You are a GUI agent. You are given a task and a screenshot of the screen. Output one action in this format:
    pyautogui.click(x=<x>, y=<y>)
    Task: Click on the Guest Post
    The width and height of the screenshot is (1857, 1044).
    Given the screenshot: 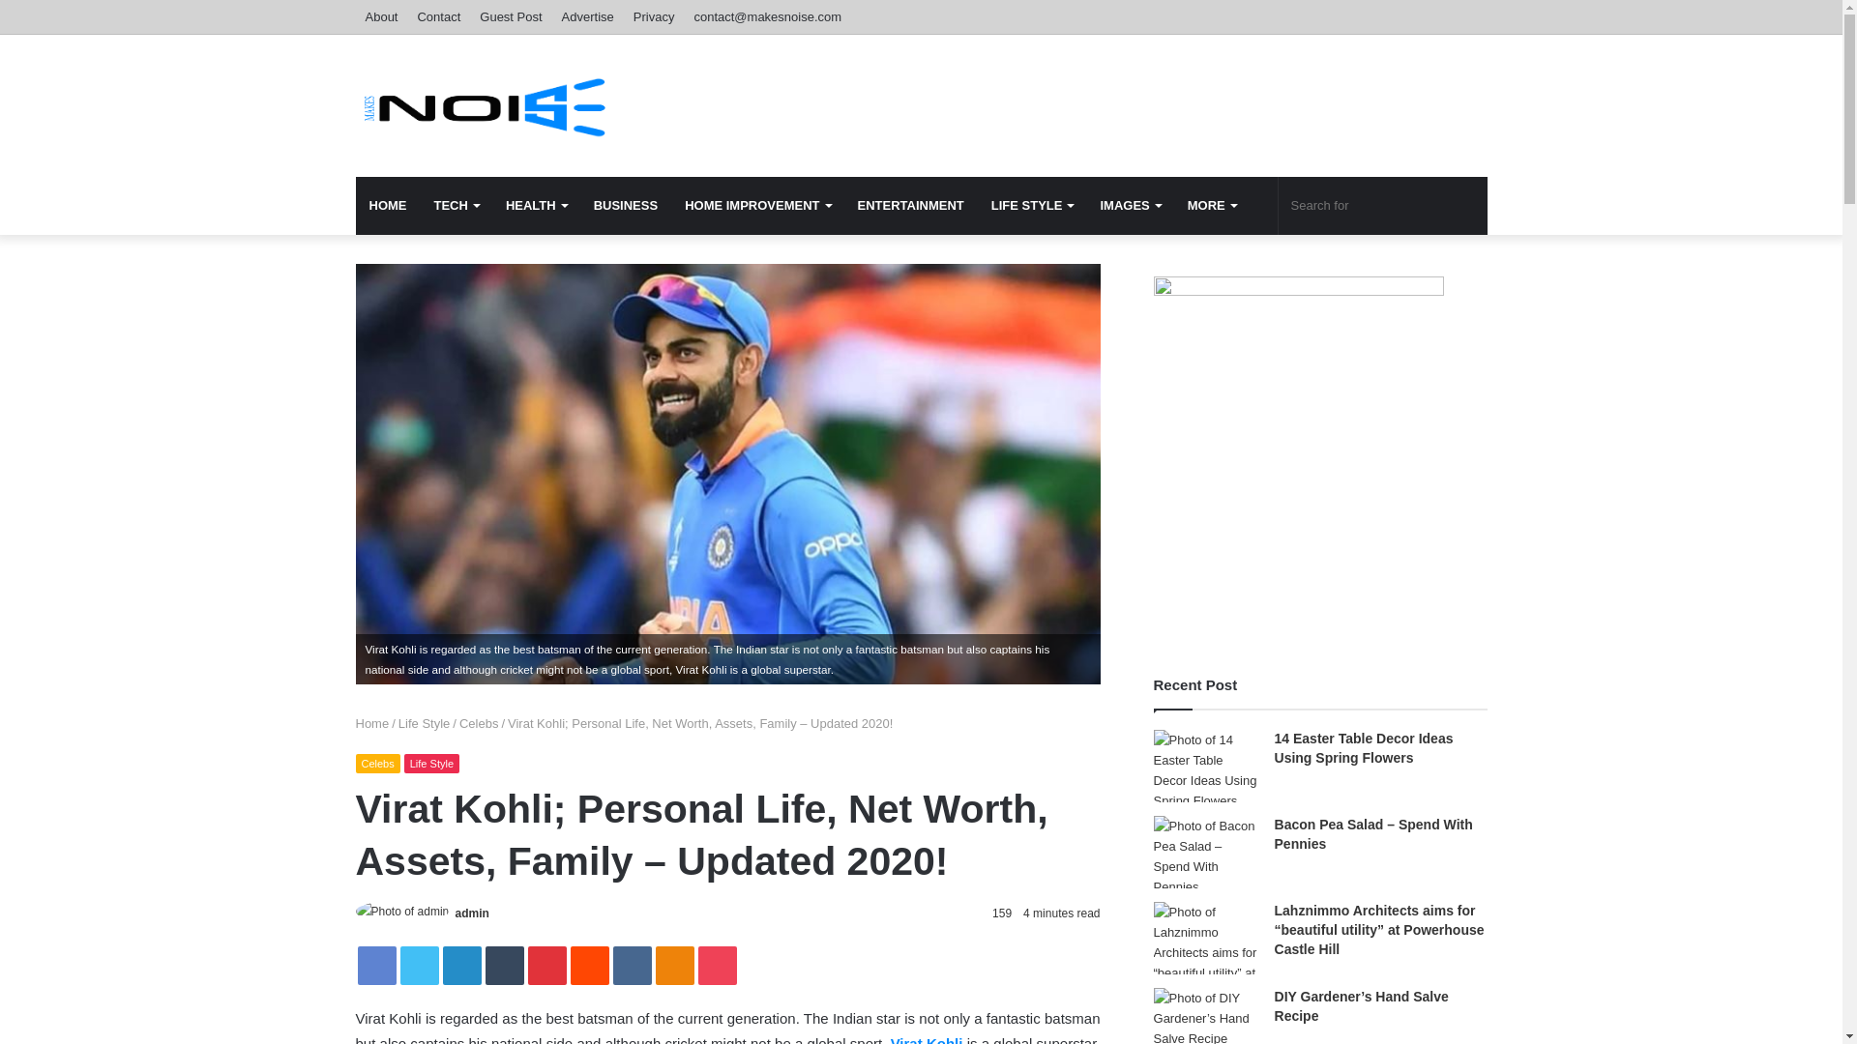 What is the action you would take?
    pyautogui.click(x=511, y=16)
    